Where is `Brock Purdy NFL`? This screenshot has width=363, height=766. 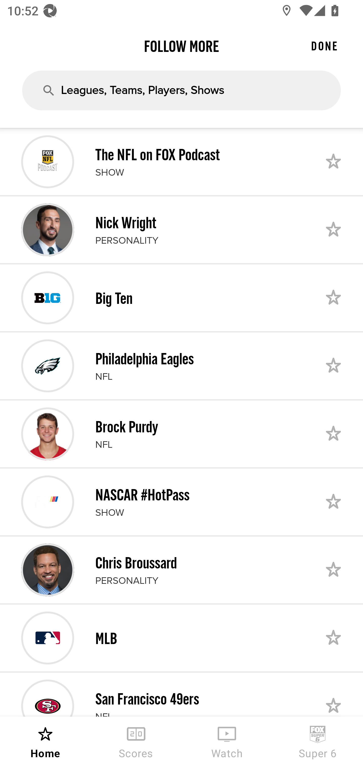 Brock Purdy NFL is located at coordinates (181, 434).